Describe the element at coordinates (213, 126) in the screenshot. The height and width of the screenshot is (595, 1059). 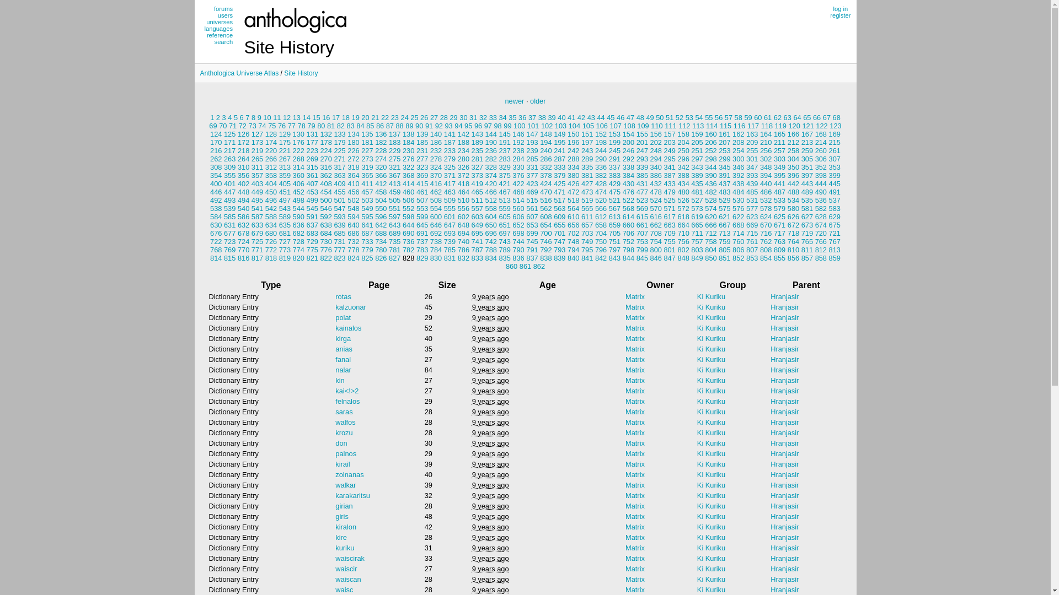
I see `69` at that location.